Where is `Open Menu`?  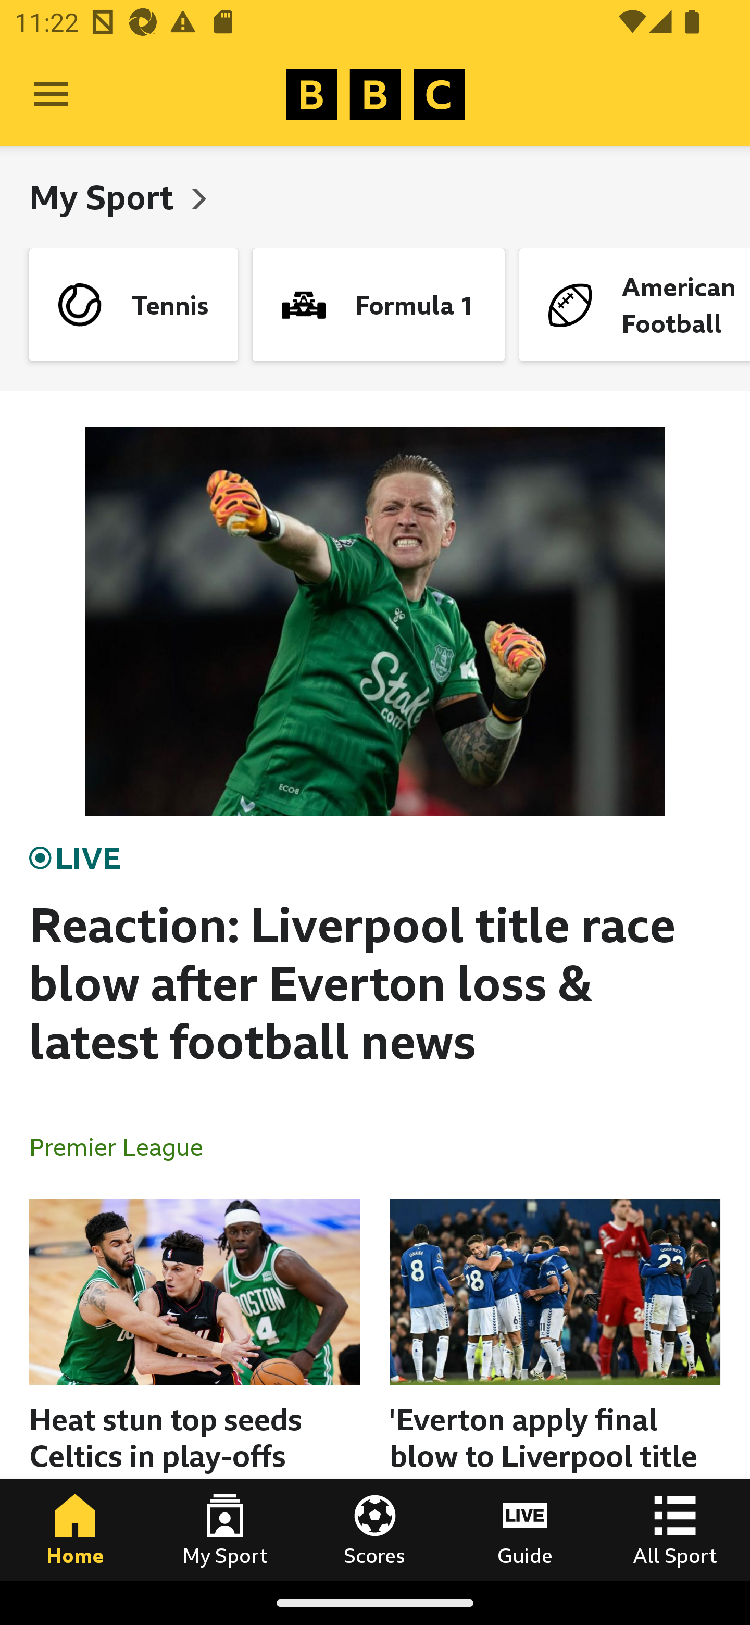 Open Menu is located at coordinates (51, 95).